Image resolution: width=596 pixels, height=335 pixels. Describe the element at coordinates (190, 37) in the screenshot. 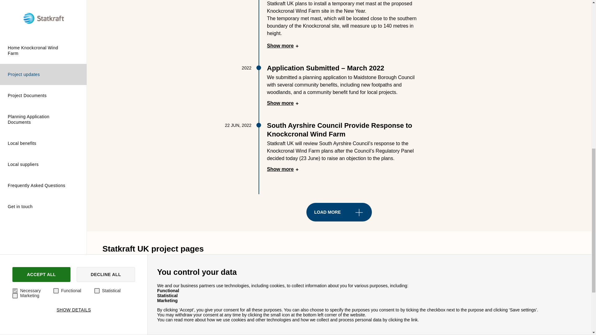

I see `Session` at that location.